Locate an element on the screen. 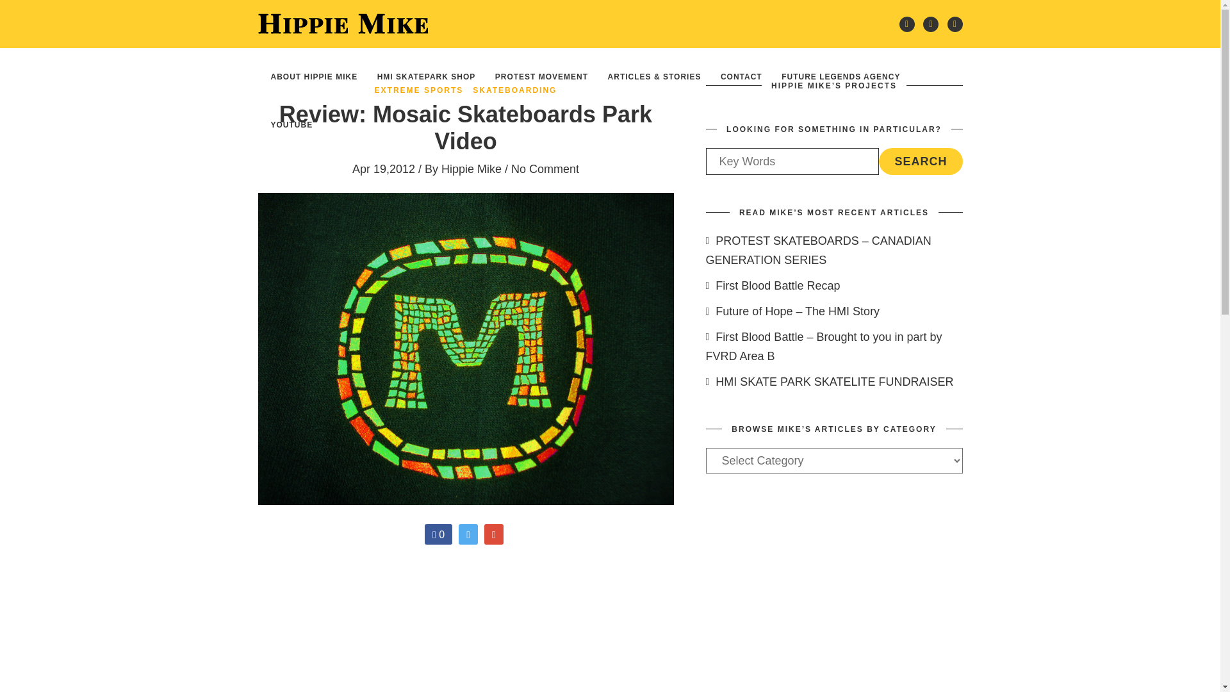  ABOUT HIPPIE MIKE is located at coordinates (314, 76).